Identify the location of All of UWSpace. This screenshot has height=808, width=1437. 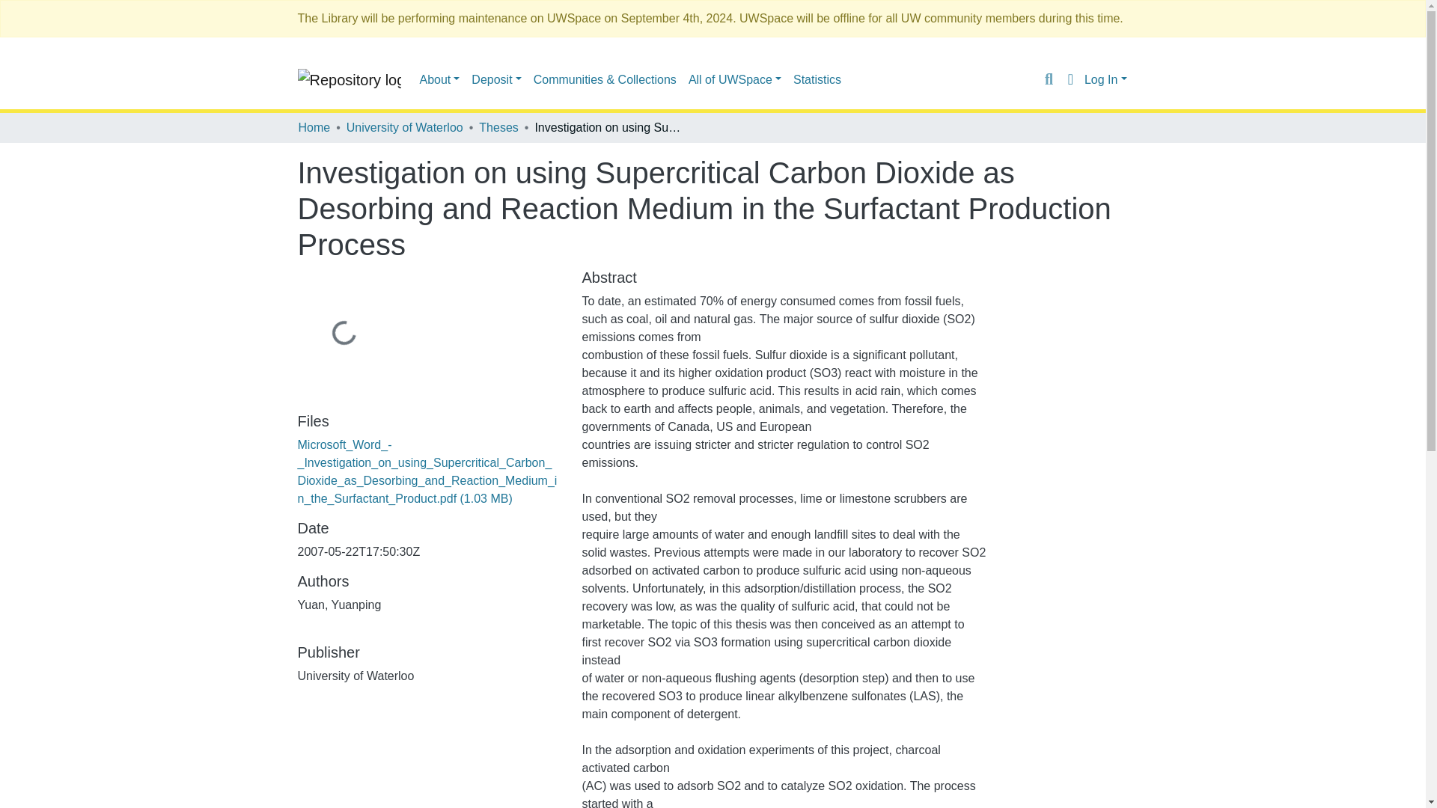
(735, 79).